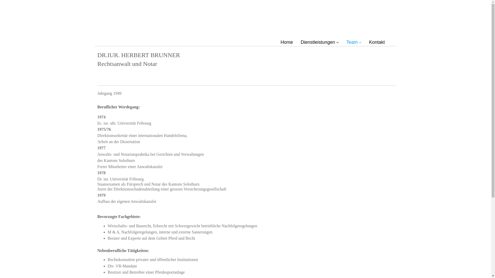 This screenshot has width=495, height=278. Describe the element at coordinates (320, 42) in the screenshot. I see `Dienstleistungen` at that location.